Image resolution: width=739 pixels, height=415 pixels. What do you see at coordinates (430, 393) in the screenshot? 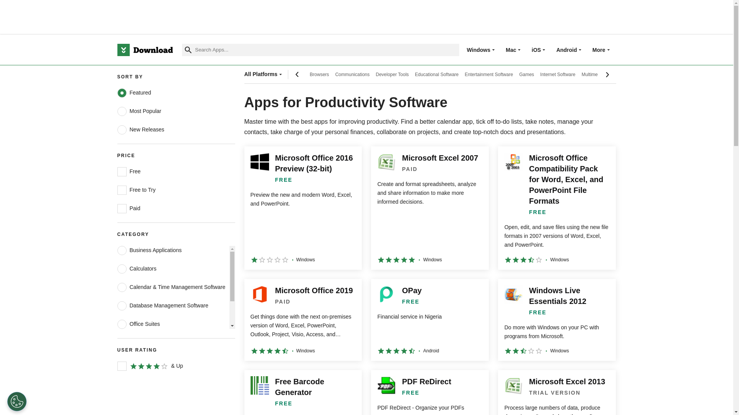
I see `PDF ReDirect` at bounding box center [430, 393].